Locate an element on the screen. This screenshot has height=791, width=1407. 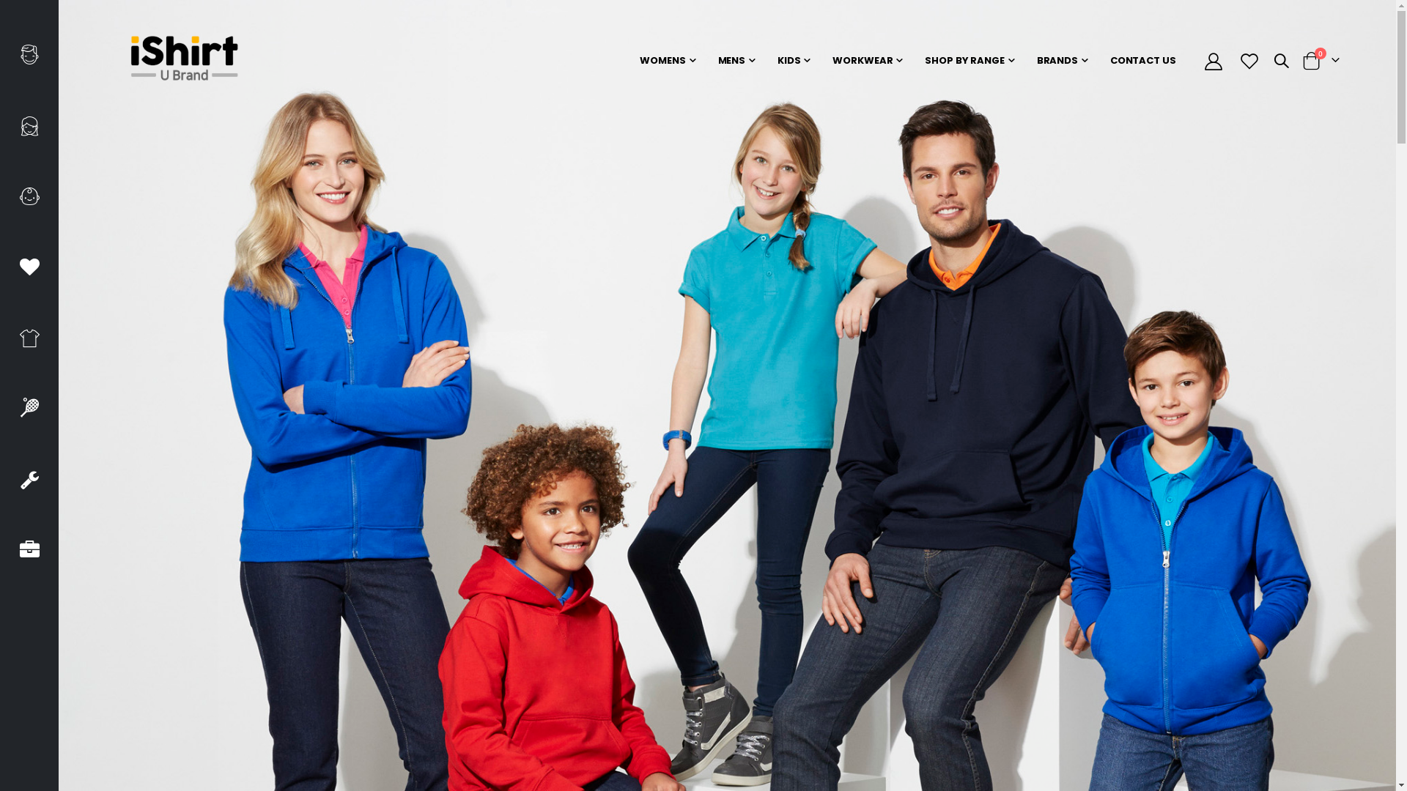
WOMENS is located at coordinates (667, 61).